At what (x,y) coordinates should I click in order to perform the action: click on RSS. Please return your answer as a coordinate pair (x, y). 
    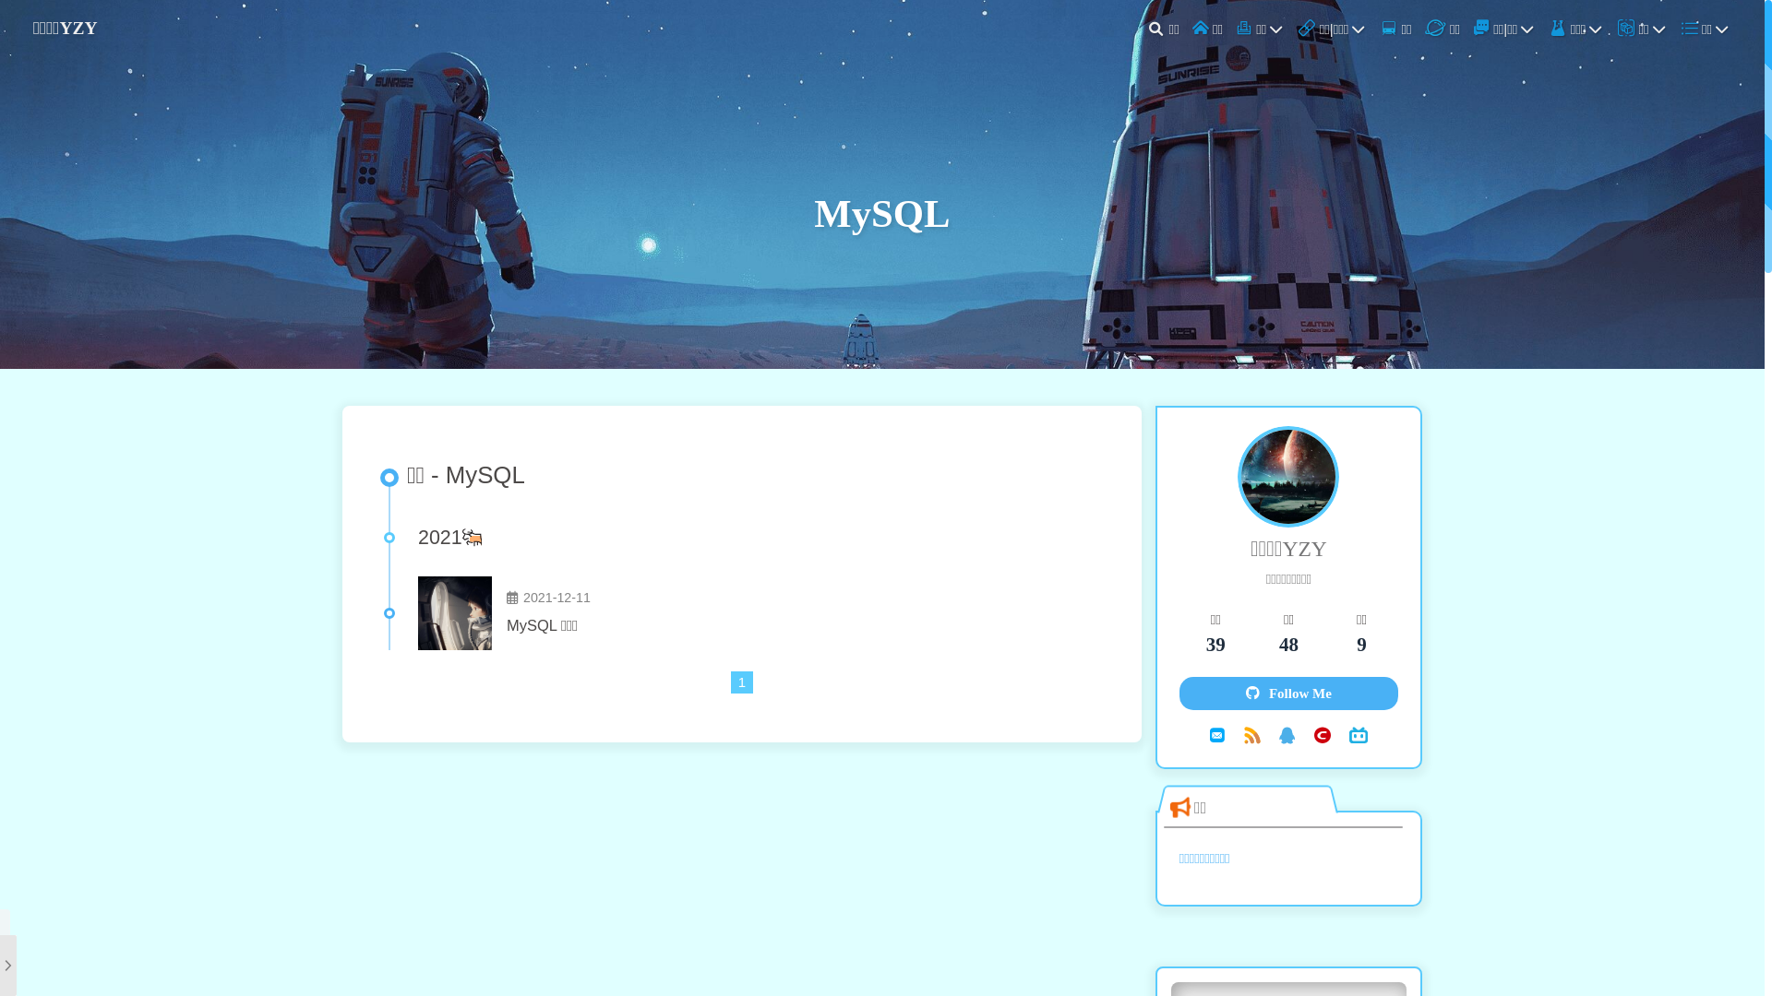
    Looking at the image, I should click on (1252, 735).